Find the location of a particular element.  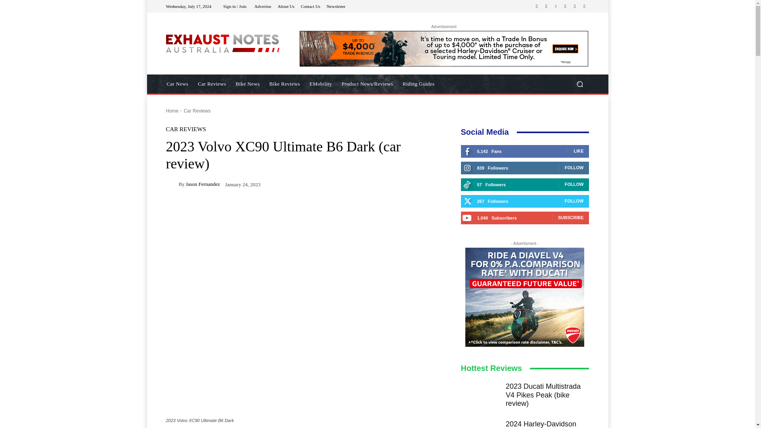

Contact Us is located at coordinates (310, 6).